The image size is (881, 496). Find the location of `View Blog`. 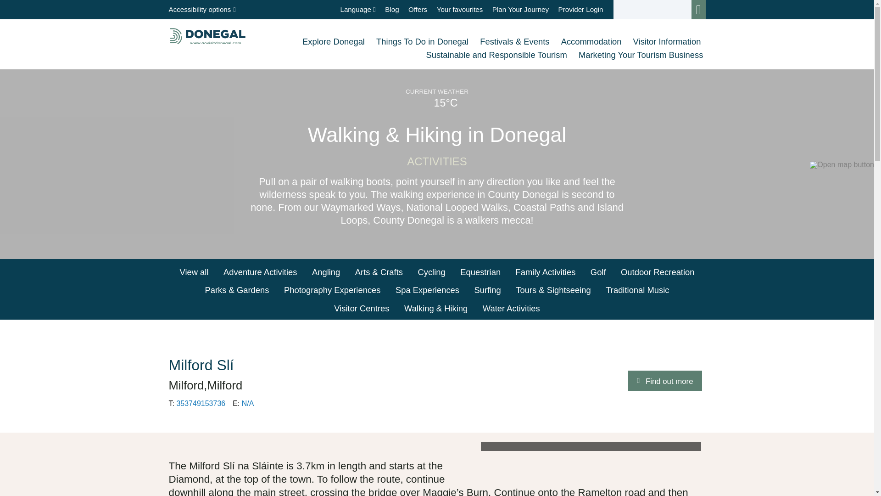

View Blog is located at coordinates (392, 9).